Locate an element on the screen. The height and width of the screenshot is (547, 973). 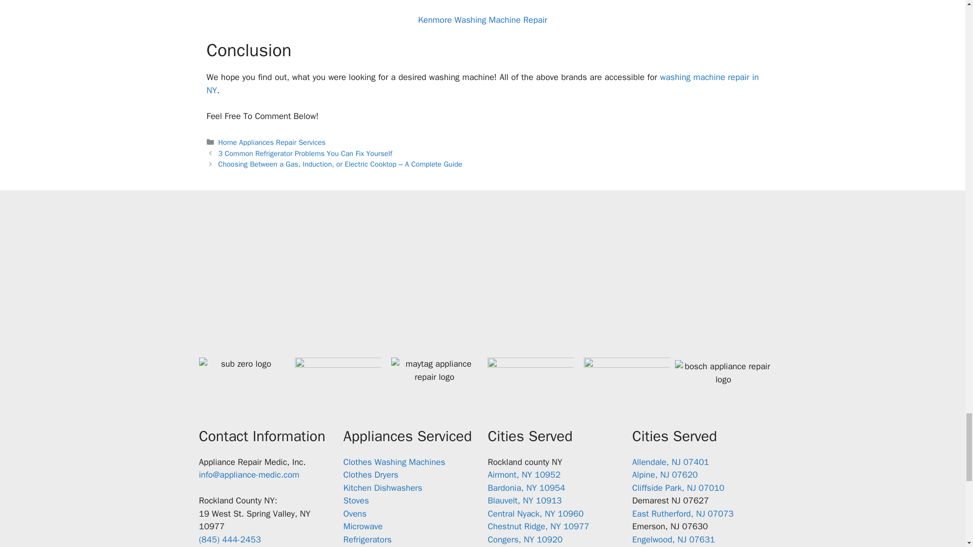
Home Appliances Repair Services is located at coordinates (272, 142).